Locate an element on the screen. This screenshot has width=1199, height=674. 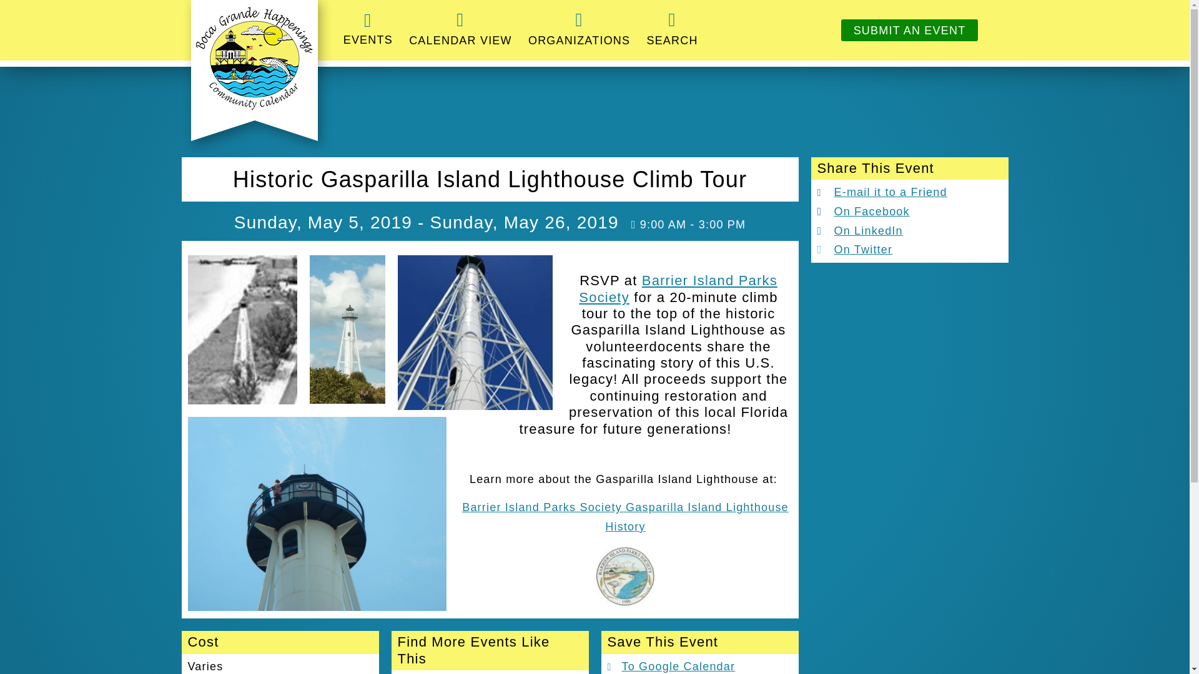
Barrier Island Parks Society is located at coordinates (678, 288).